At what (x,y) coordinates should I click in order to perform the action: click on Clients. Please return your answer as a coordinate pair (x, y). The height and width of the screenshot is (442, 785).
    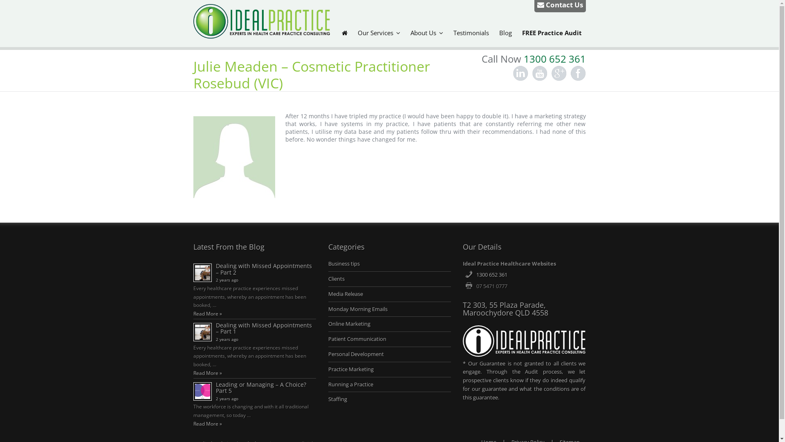
    Looking at the image, I should click on (336, 279).